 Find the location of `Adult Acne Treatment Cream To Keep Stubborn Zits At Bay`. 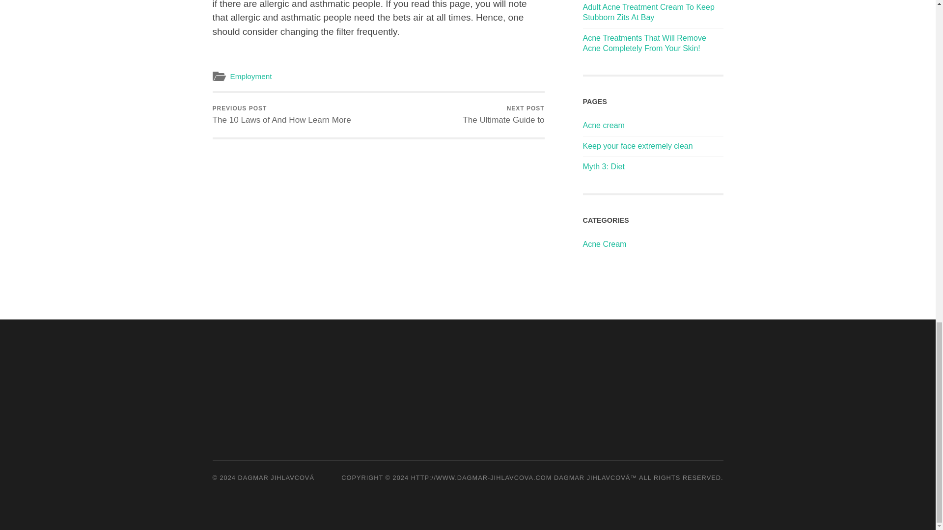

Adult Acne Treatment Cream To Keep Stubborn Zits At Bay is located at coordinates (648, 12).